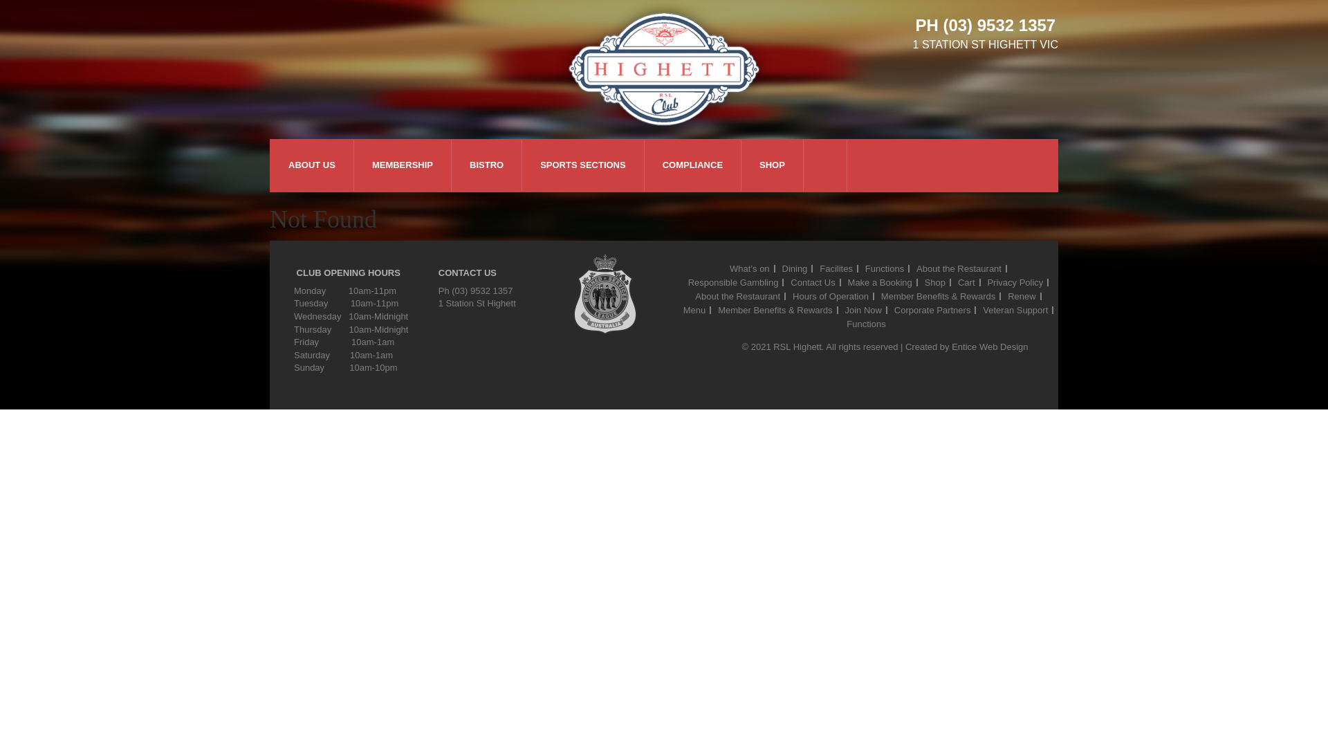 The height and width of the screenshot is (747, 1328). What do you see at coordinates (813, 282) in the screenshot?
I see `Contact Us` at bounding box center [813, 282].